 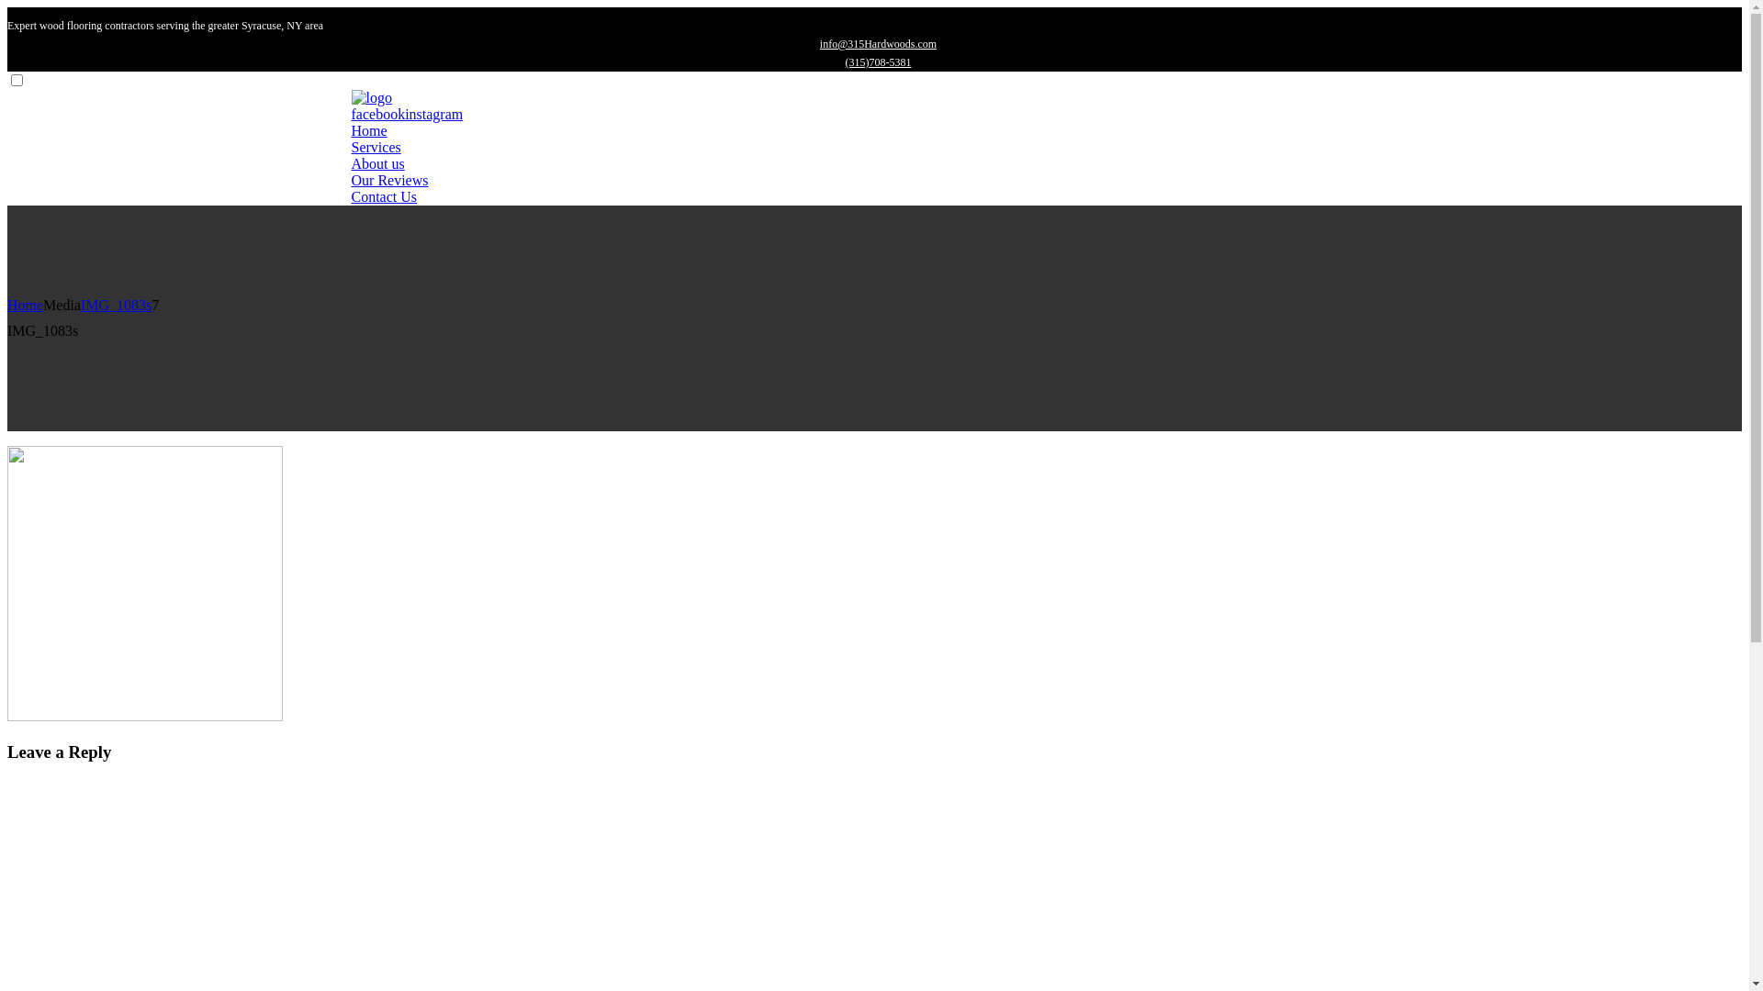 What do you see at coordinates (433, 114) in the screenshot?
I see `instagram` at bounding box center [433, 114].